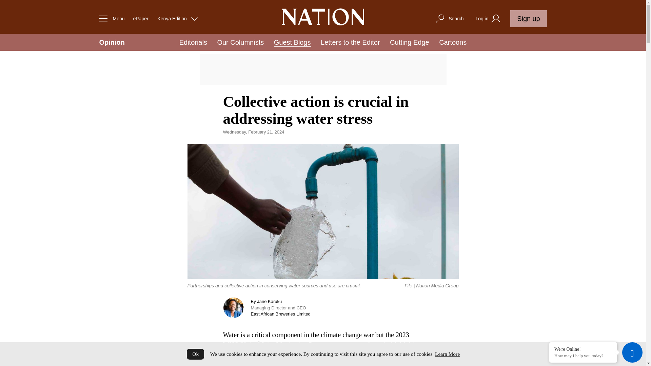 The width and height of the screenshot is (651, 366). What do you see at coordinates (583, 356) in the screenshot?
I see `How may I help you today?` at bounding box center [583, 356].